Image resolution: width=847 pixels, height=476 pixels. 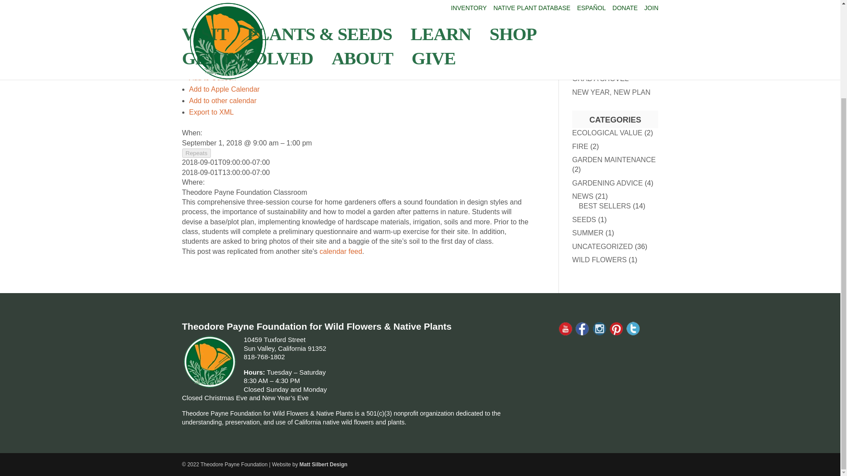 What do you see at coordinates (211, 66) in the screenshot?
I see `Subscribe to this calendar in your Google Calendar` at bounding box center [211, 66].